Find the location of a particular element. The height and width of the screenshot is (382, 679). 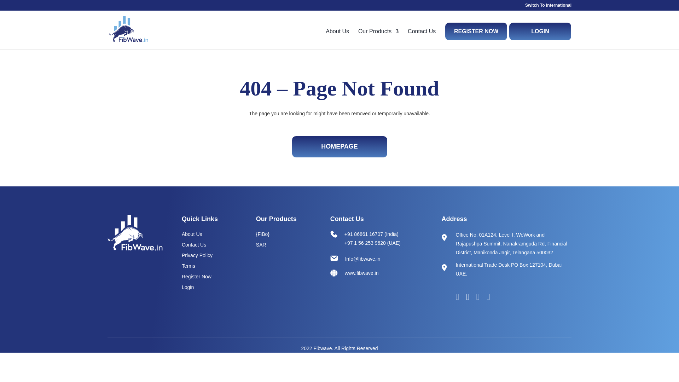

Terms is located at coordinates (209, 266).